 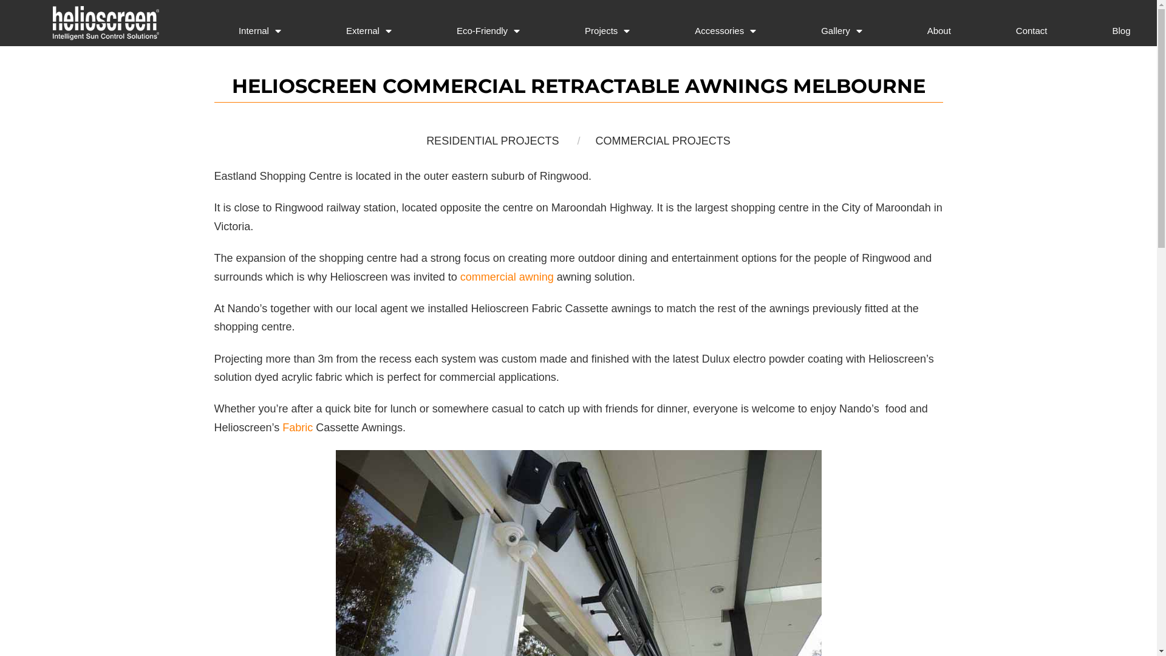 I want to click on RESIDENTIAL PROJECTS, so click(x=493, y=141).